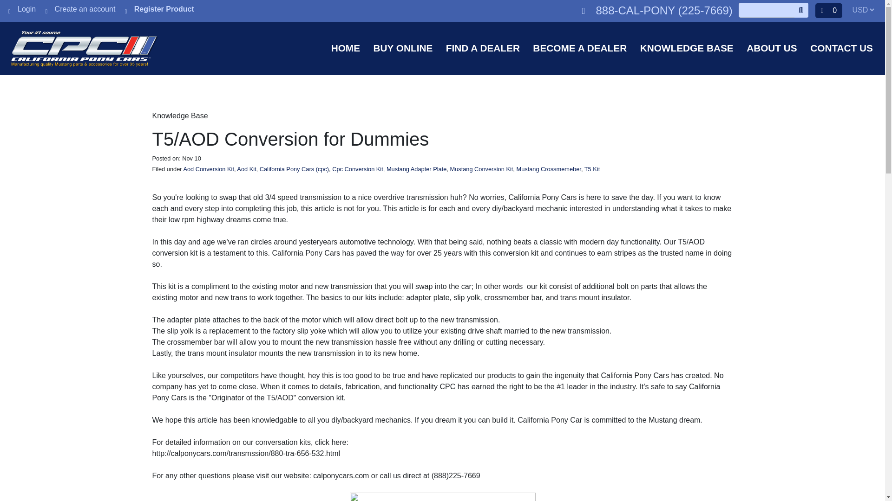 The height and width of the screenshot is (501, 892). I want to click on Login, so click(21, 9).